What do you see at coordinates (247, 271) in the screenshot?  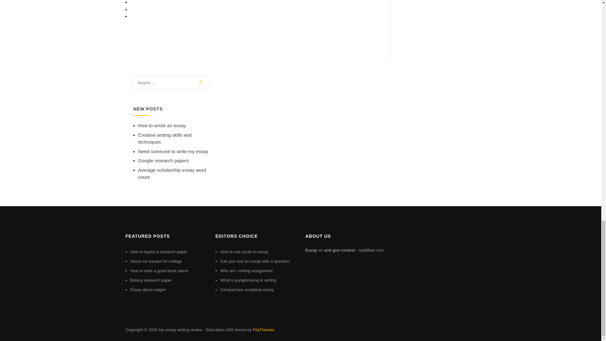 I see `Who am i writing assignment` at bounding box center [247, 271].